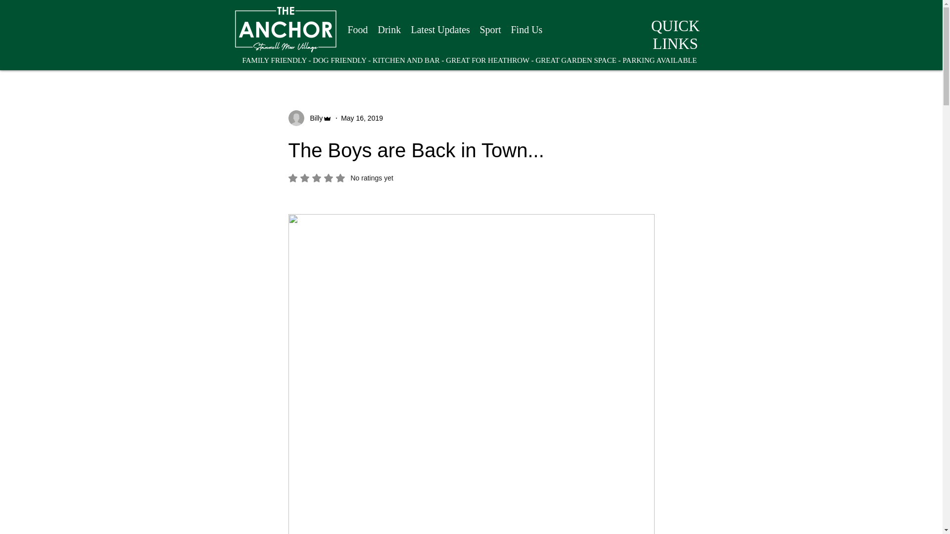  Describe the element at coordinates (310, 118) in the screenshot. I see `Billy` at that location.